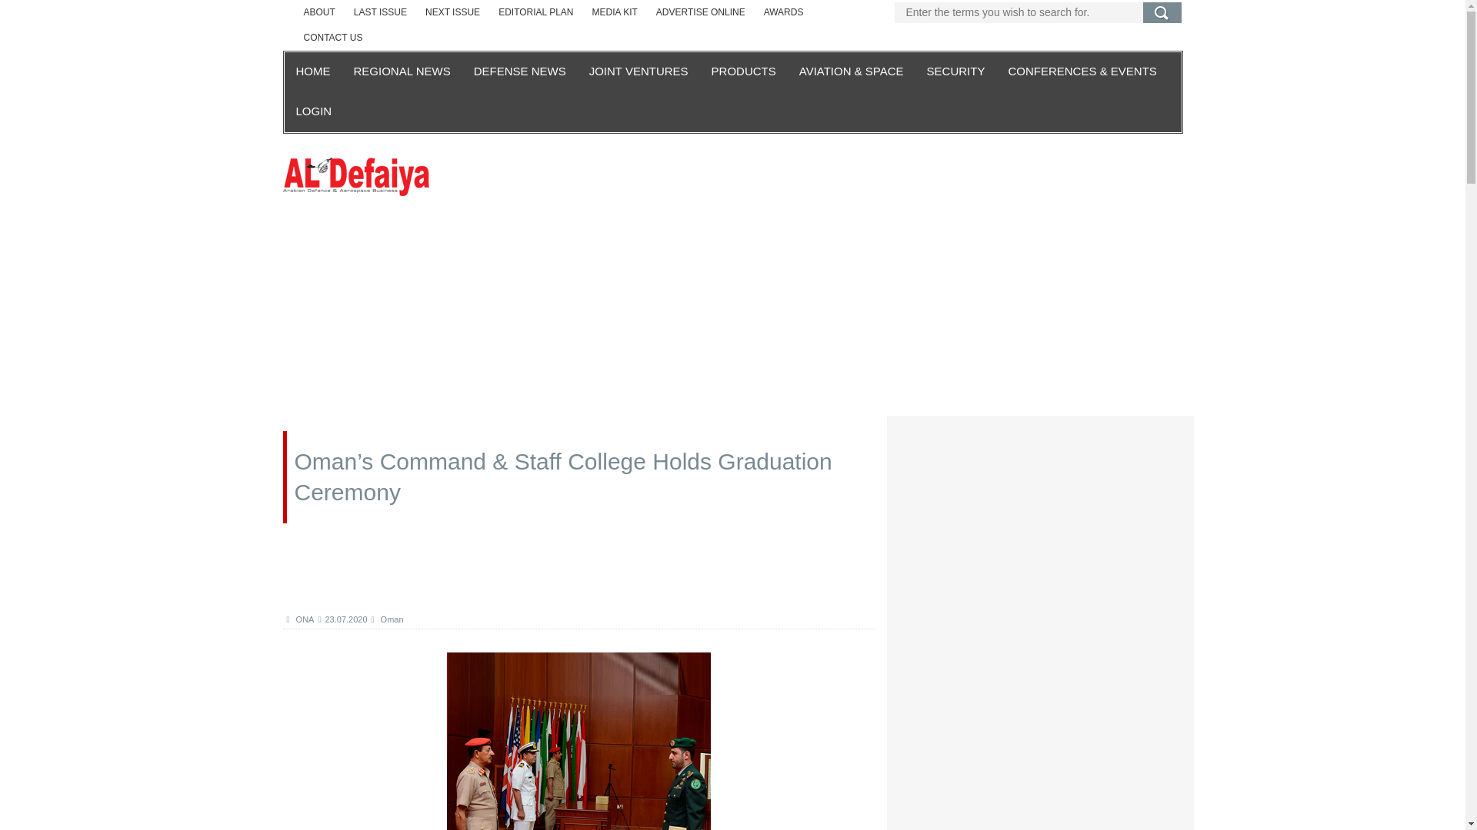 The image size is (1477, 830). I want to click on LAST ISSUE, so click(380, 12).